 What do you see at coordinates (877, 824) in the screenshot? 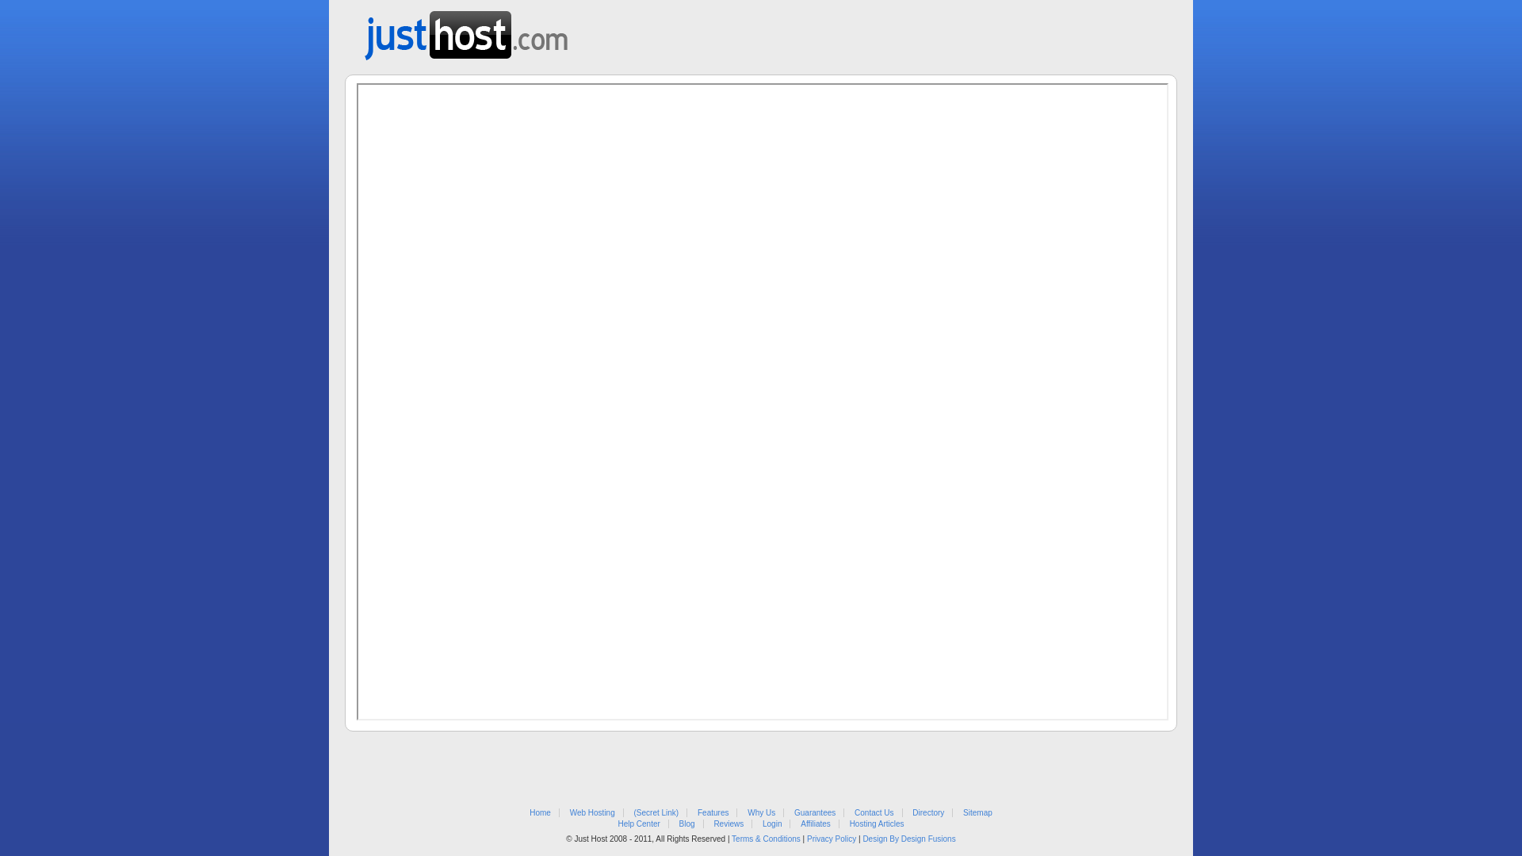
I see `Hosting Articles` at bounding box center [877, 824].